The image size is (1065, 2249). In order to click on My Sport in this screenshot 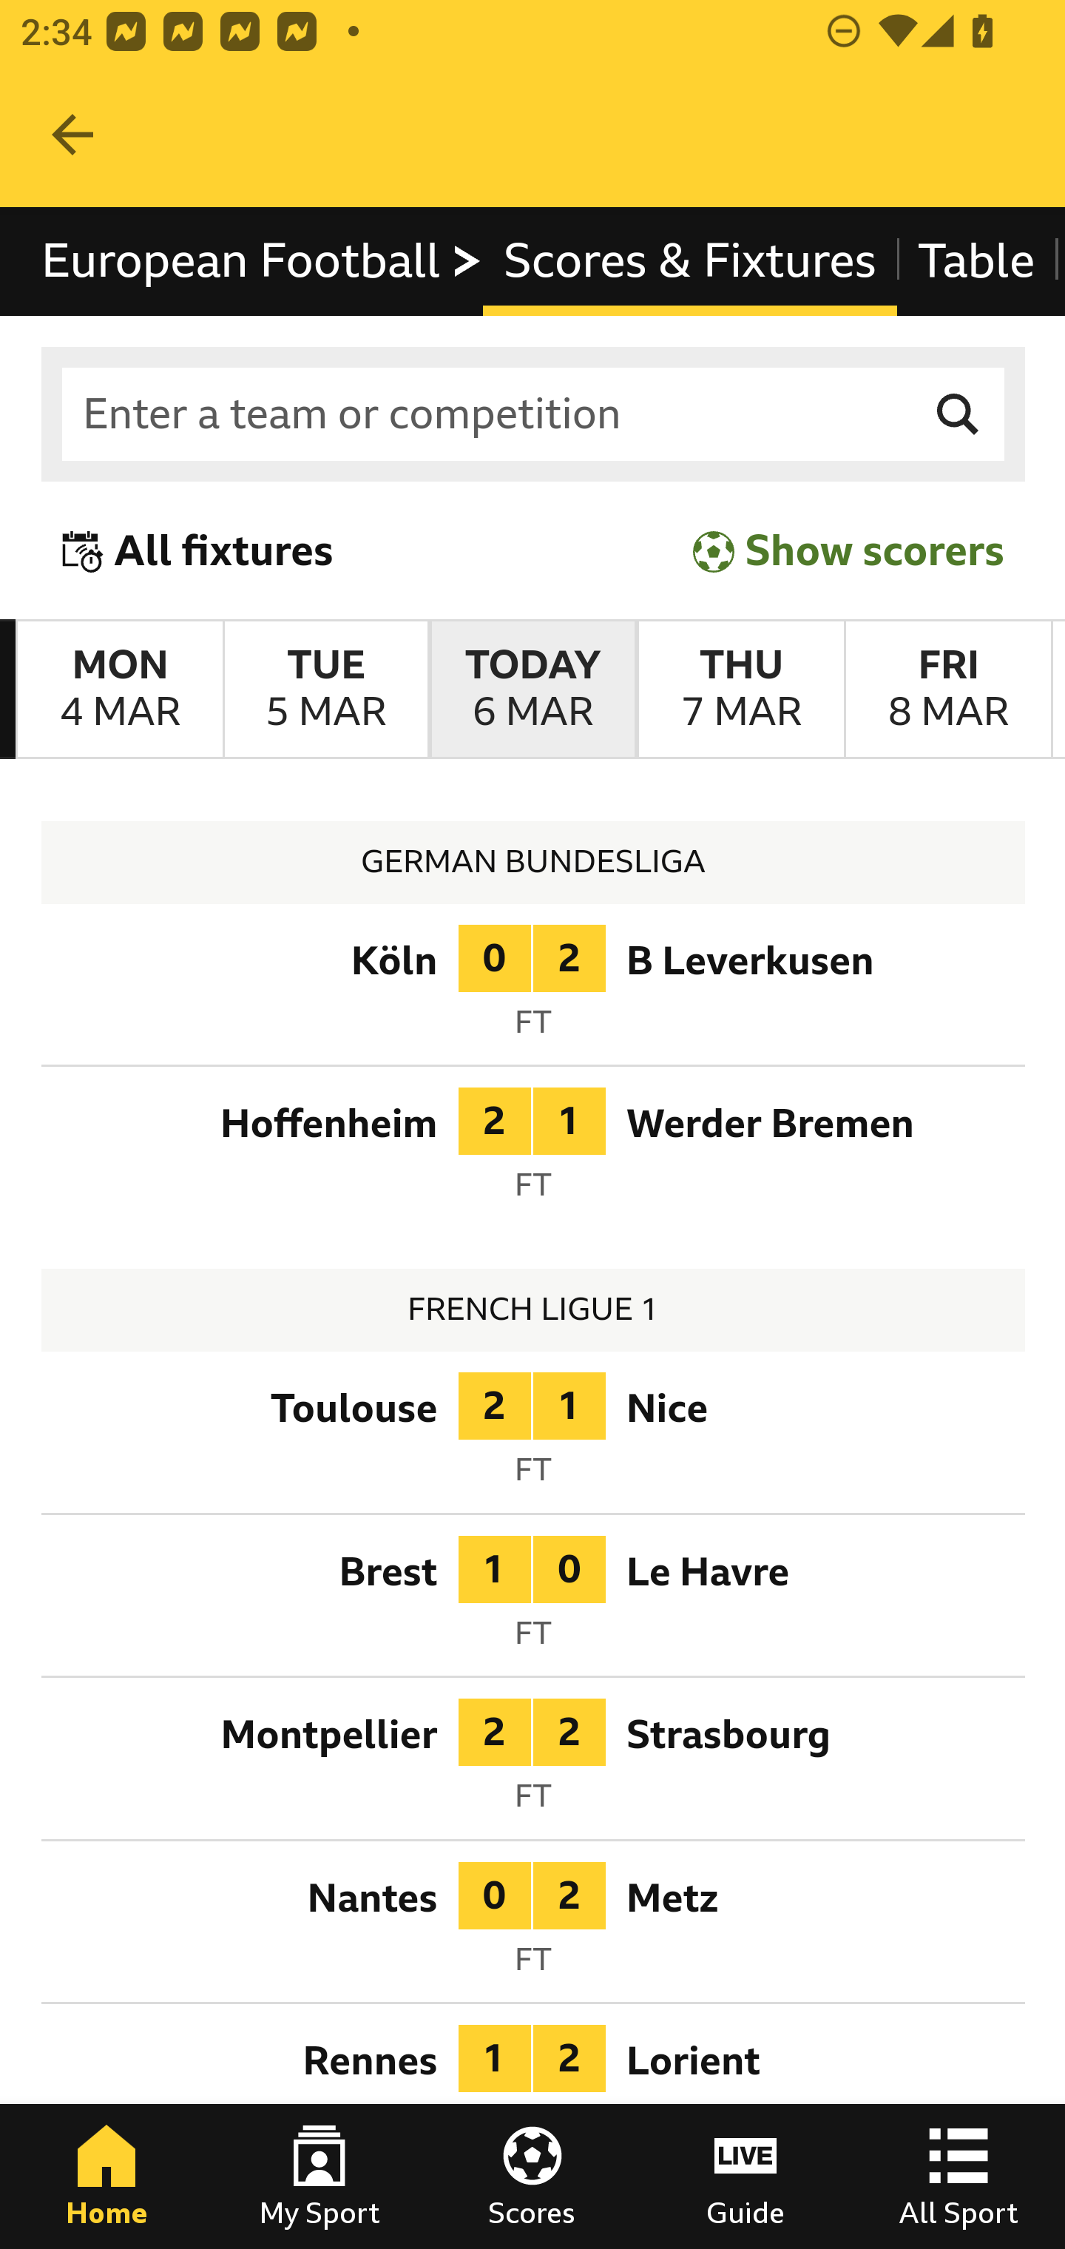, I will do `click(319, 2176)`.